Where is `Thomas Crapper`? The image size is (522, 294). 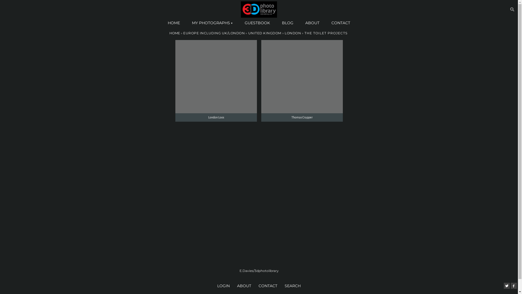 Thomas Crapper is located at coordinates (302, 81).